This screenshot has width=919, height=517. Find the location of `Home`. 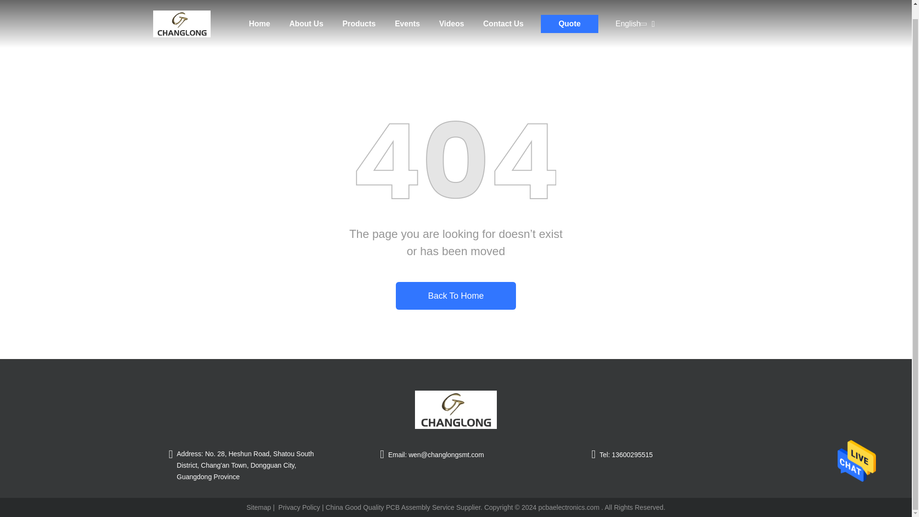

Home is located at coordinates (182, 13).